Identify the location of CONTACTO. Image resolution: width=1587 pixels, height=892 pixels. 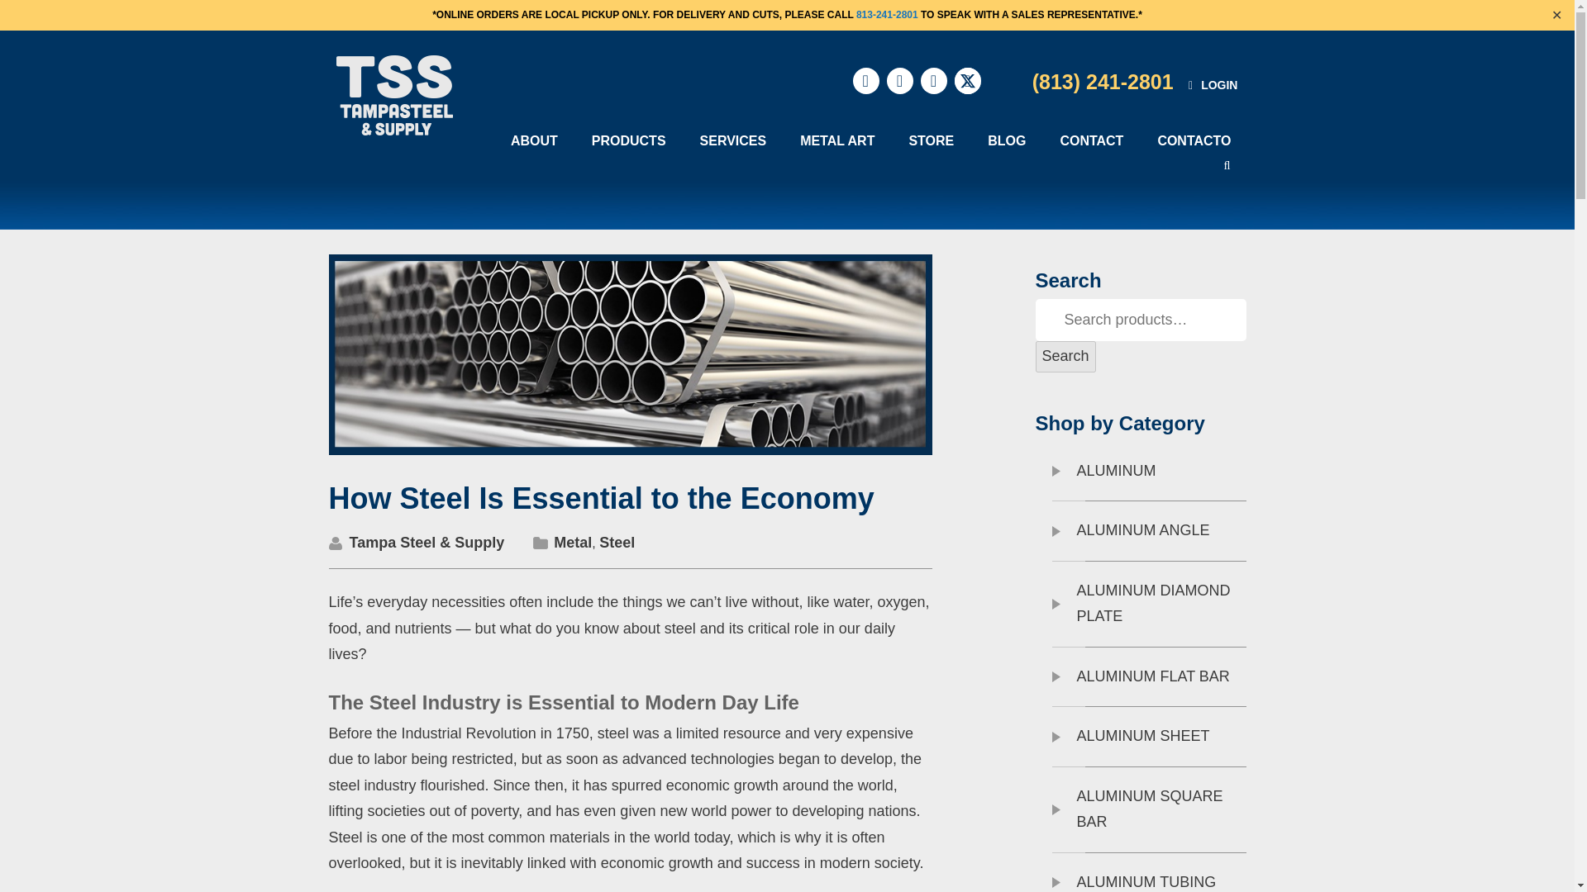
(1194, 140).